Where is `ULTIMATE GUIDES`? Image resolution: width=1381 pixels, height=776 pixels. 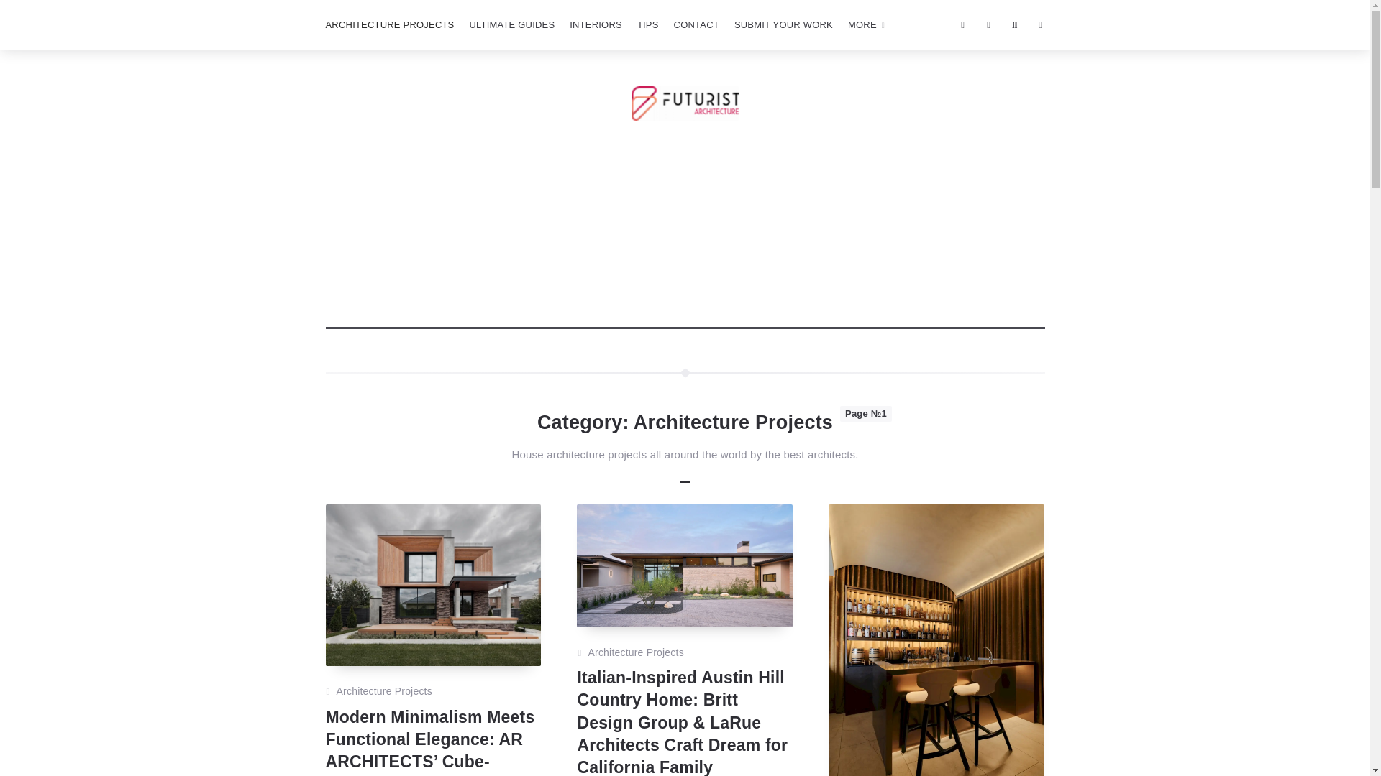 ULTIMATE GUIDES is located at coordinates (511, 25).